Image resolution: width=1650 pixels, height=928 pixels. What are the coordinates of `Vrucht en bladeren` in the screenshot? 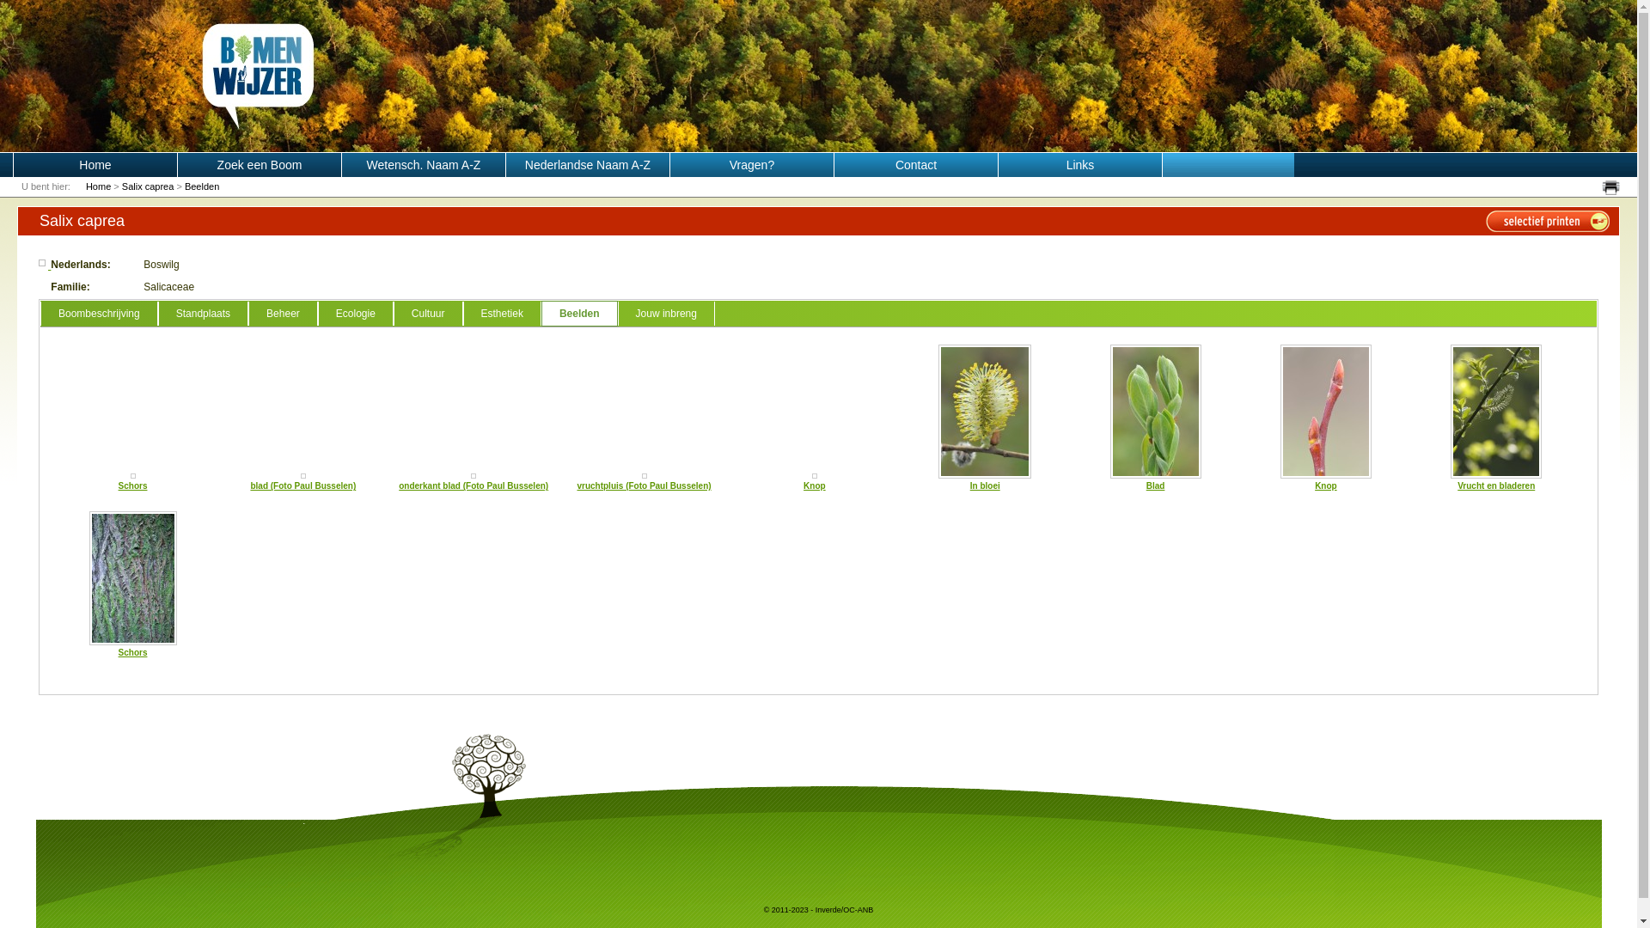 It's located at (1496, 486).